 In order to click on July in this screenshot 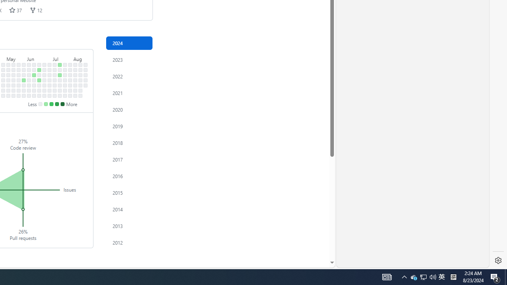, I will do `click(63, 57)`.